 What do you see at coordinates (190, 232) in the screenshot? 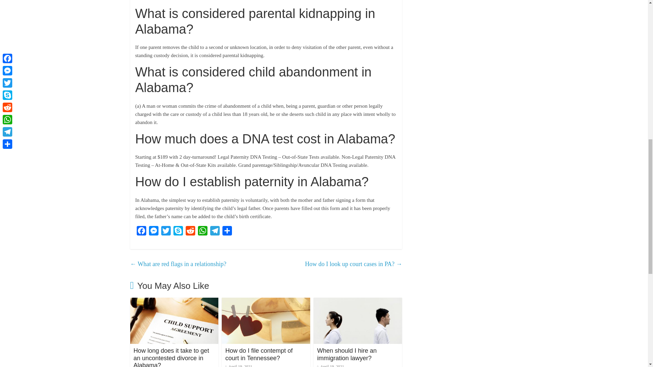
I see `Reddit` at bounding box center [190, 232].